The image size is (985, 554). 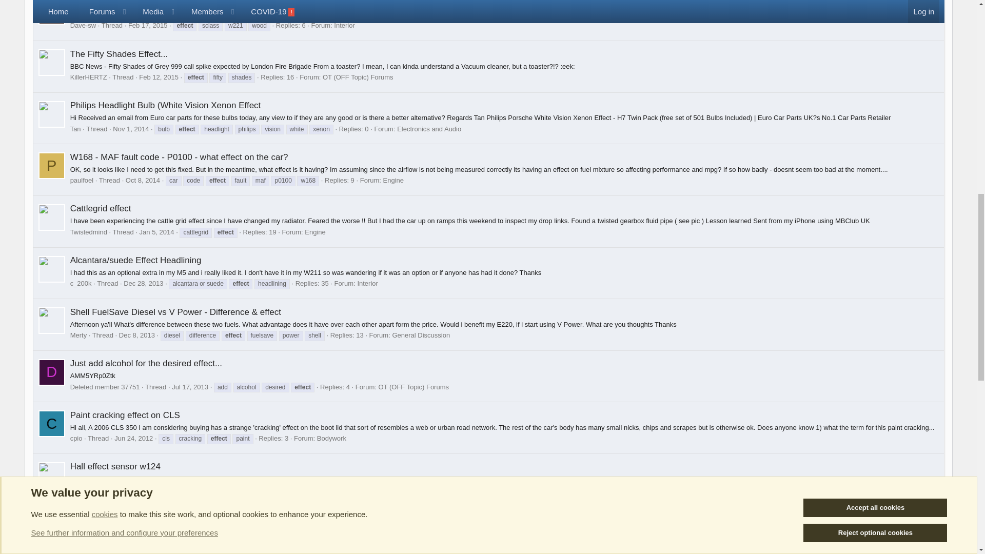 What do you see at coordinates (143, 180) in the screenshot?
I see `Oct 8, 2014 at 12:58 AM` at bounding box center [143, 180].